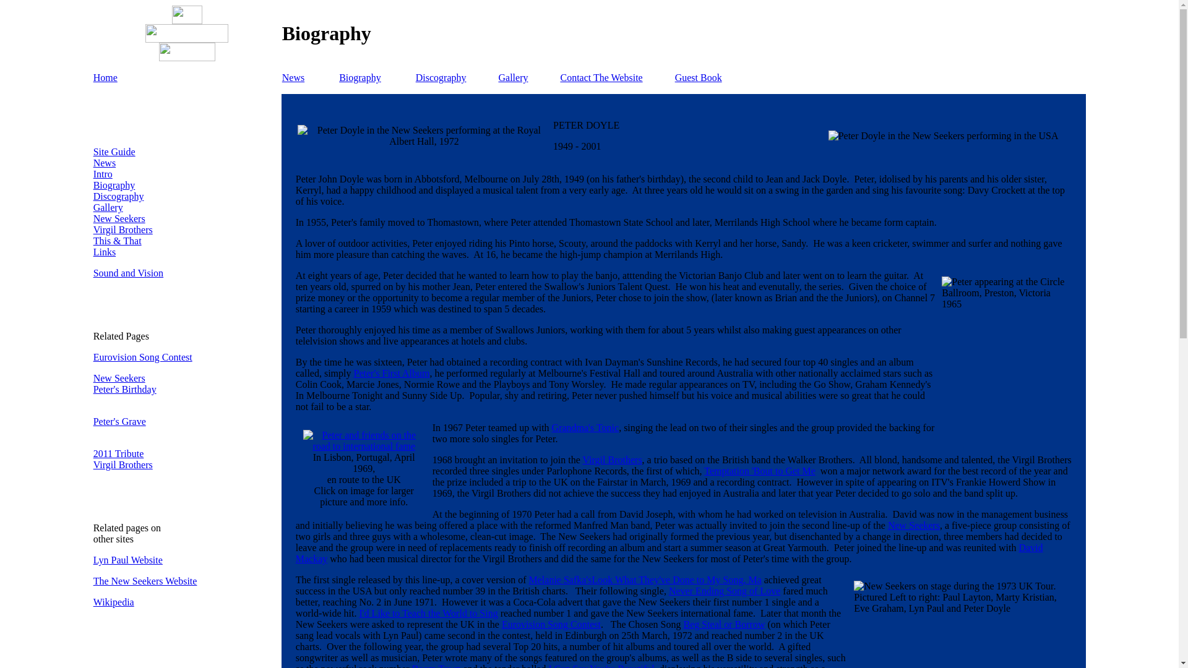 The height and width of the screenshot is (668, 1188). I want to click on Peter's Birthday, so click(125, 395).